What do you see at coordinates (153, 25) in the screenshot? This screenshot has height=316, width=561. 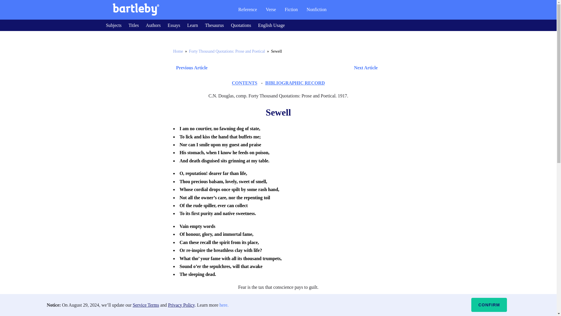 I see `Authors` at bounding box center [153, 25].